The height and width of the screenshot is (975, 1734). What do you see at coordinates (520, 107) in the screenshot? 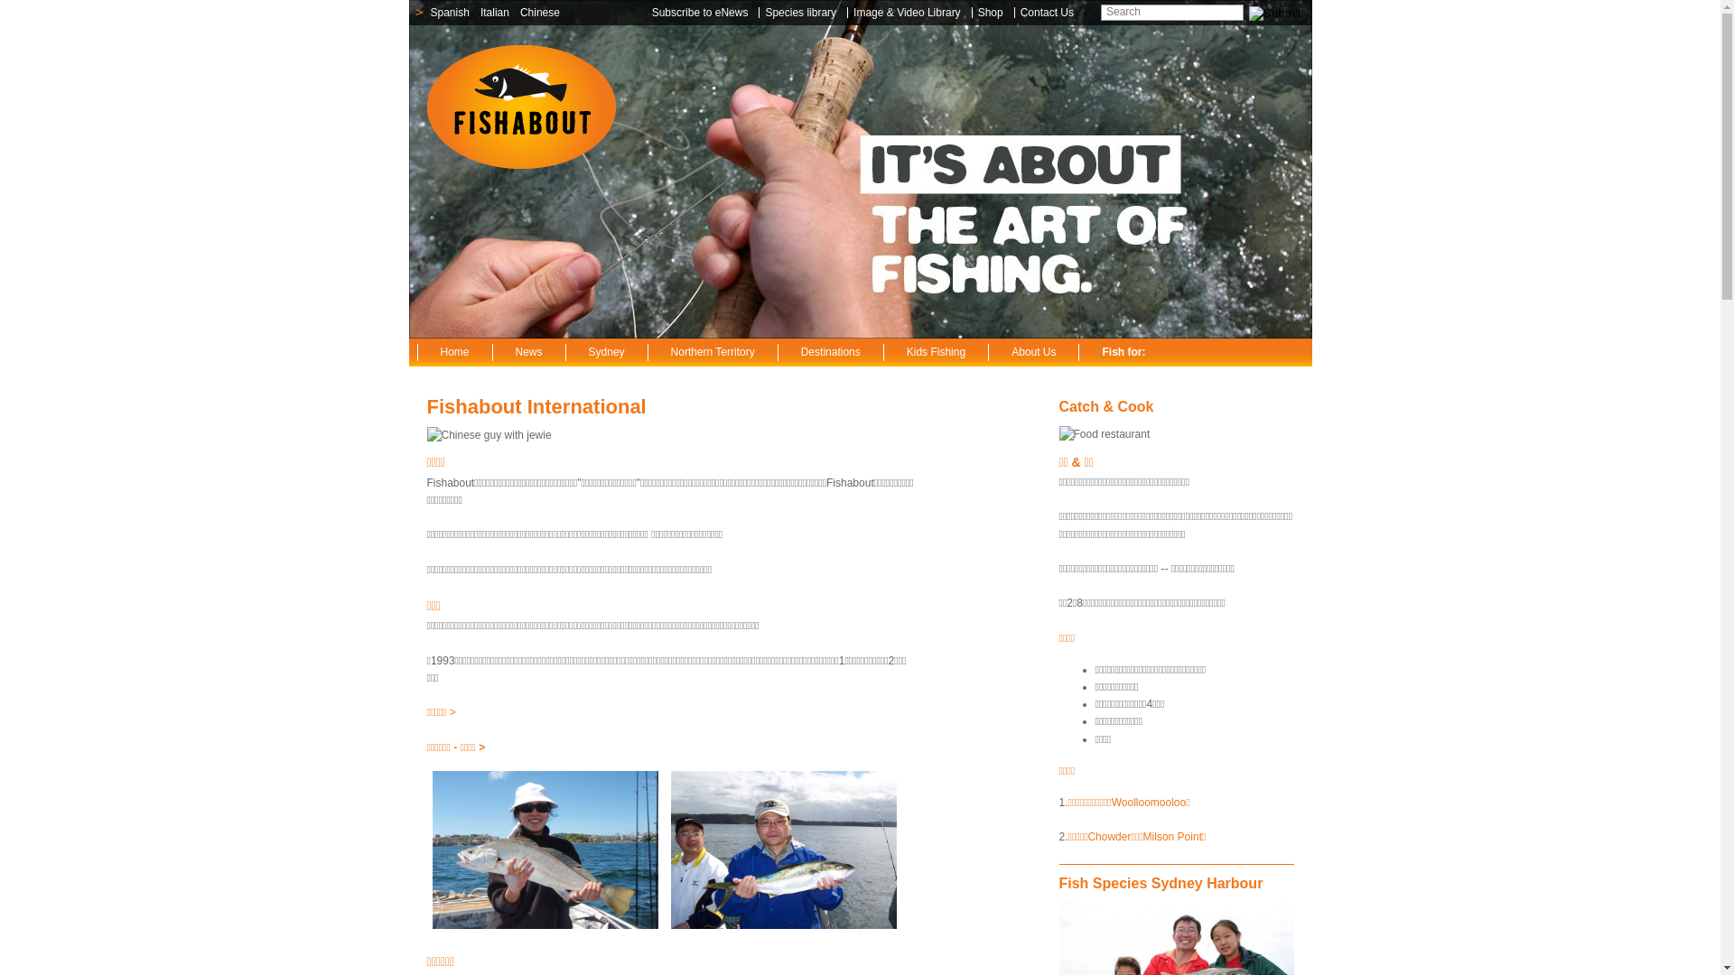
I see `Fishabout` at bounding box center [520, 107].